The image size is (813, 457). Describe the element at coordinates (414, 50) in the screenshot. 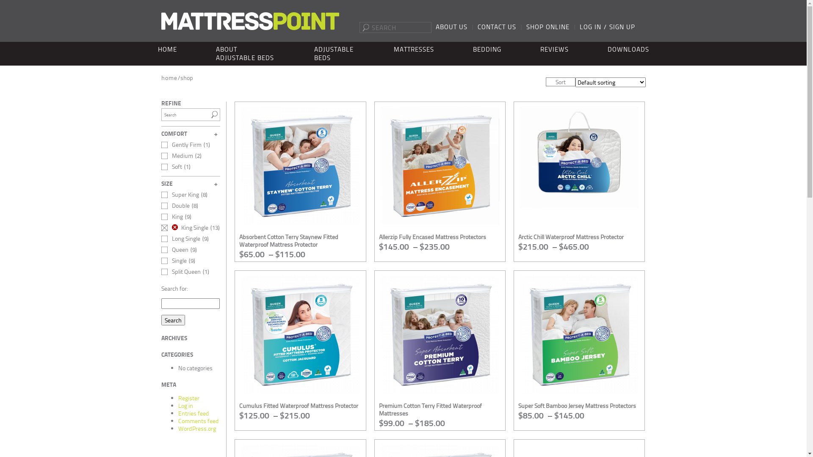

I see `MATTRESSES` at that location.